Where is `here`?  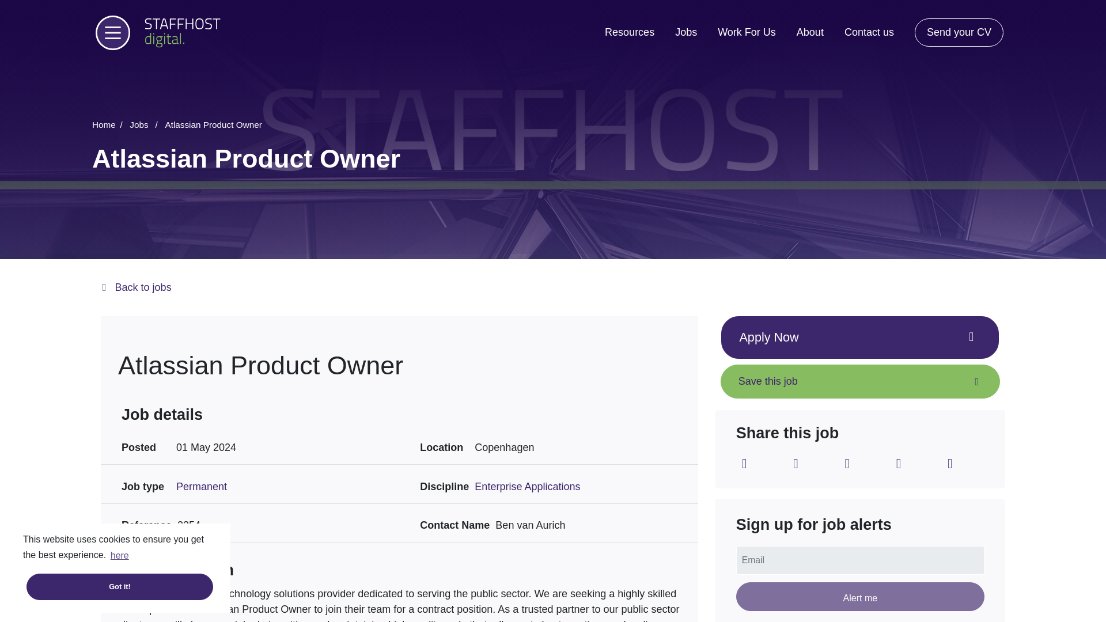
here is located at coordinates (119, 555).